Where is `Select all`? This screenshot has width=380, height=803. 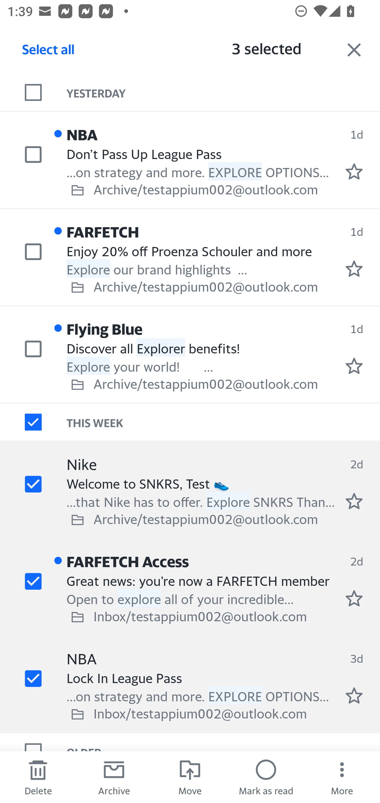
Select all is located at coordinates (49, 52).